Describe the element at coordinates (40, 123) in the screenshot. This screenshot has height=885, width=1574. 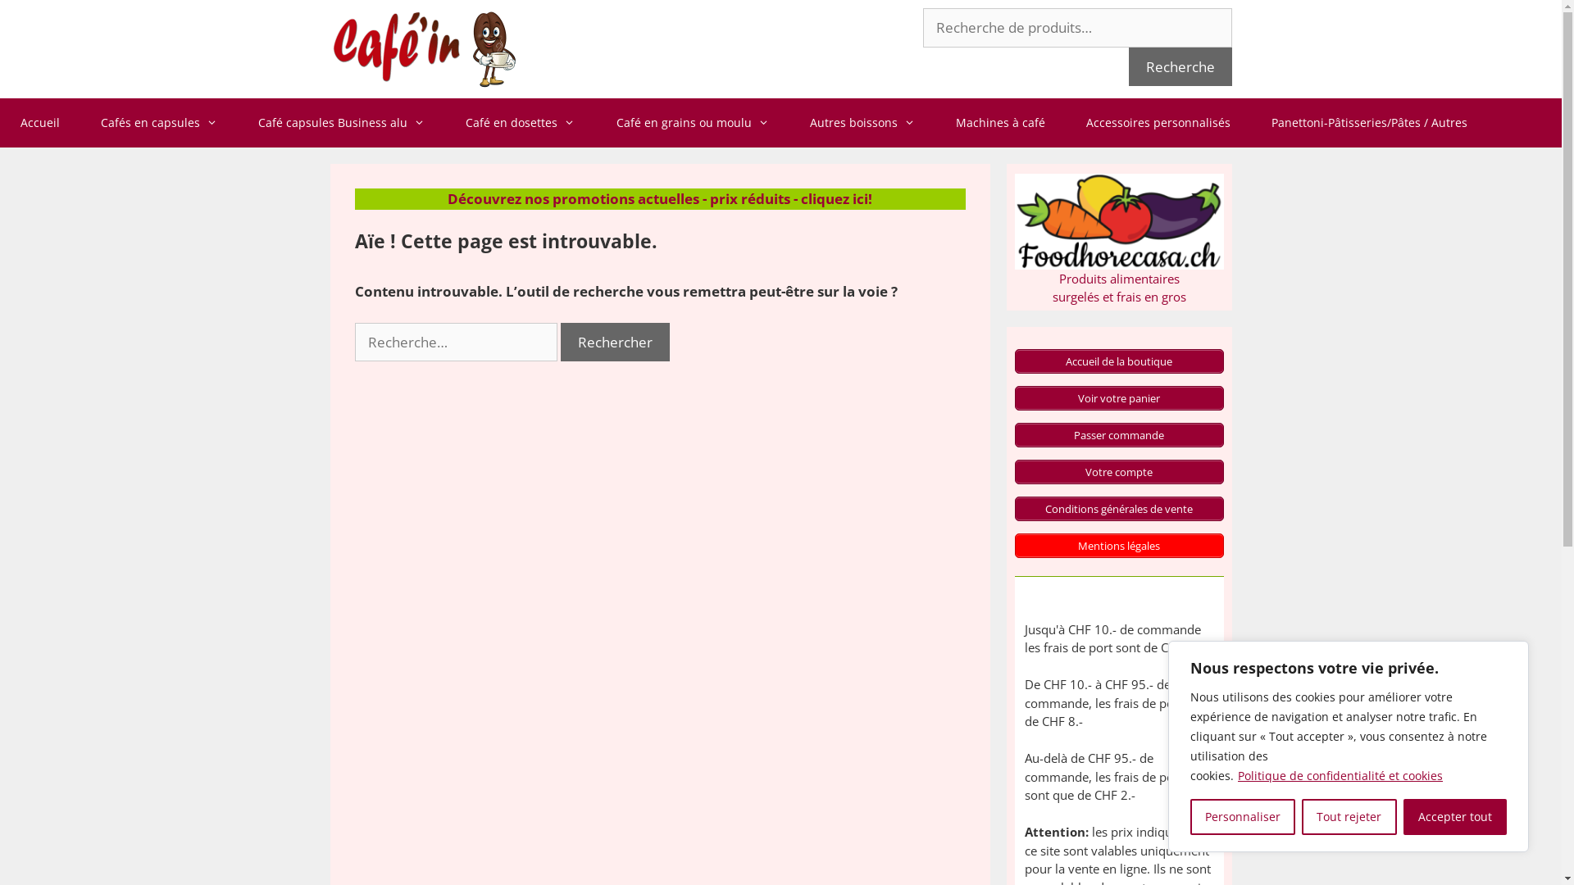
I see `Accueil` at that location.